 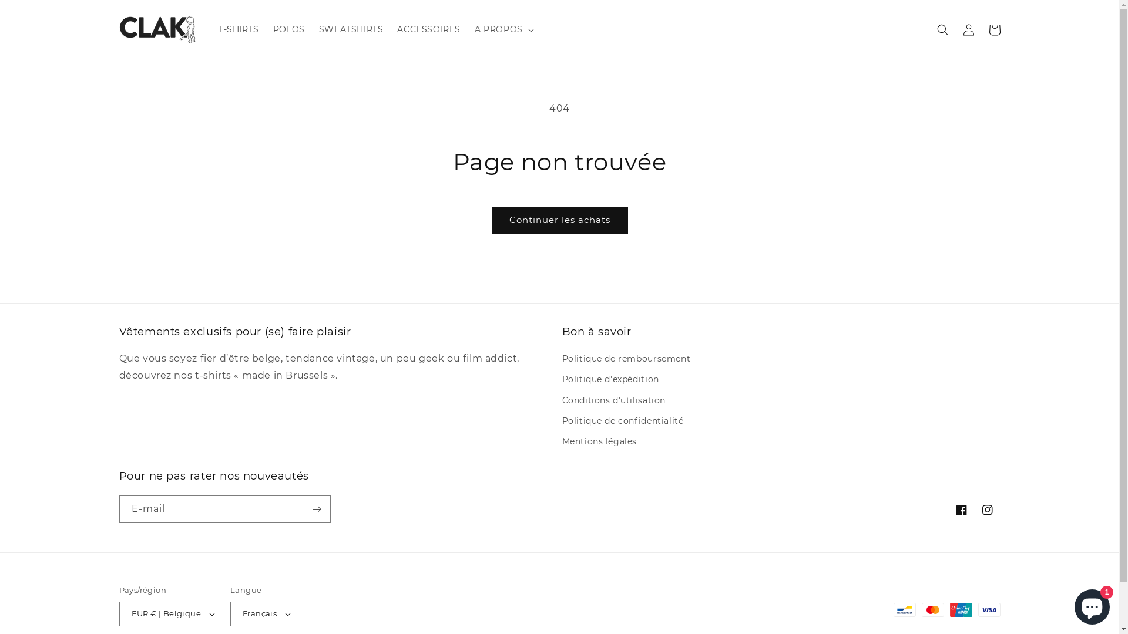 I want to click on SWEATSHIRTS, so click(x=351, y=29).